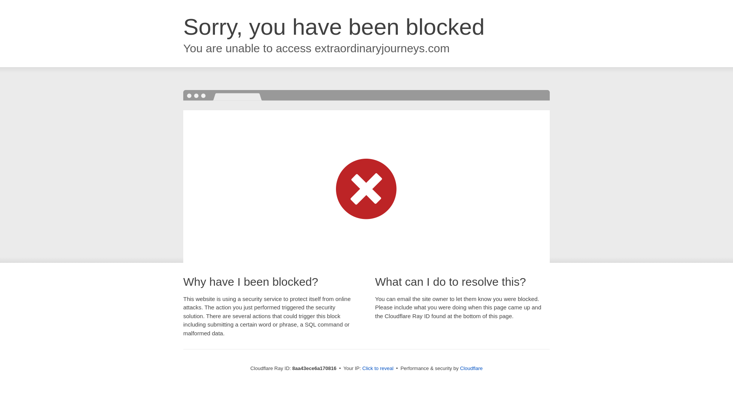 This screenshot has width=733, height=412. Describe the element at coordinates (378, 369) in the screenshot. I see `Click to reveal` at that location.